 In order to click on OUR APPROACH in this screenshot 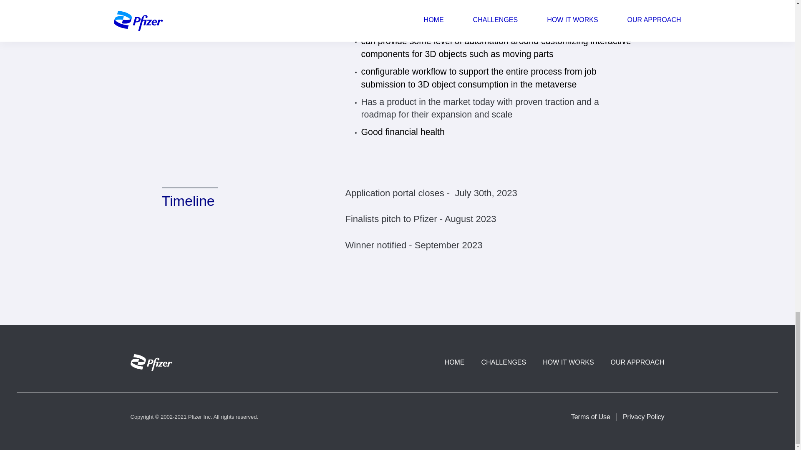, I will do `click(637, 362)`.